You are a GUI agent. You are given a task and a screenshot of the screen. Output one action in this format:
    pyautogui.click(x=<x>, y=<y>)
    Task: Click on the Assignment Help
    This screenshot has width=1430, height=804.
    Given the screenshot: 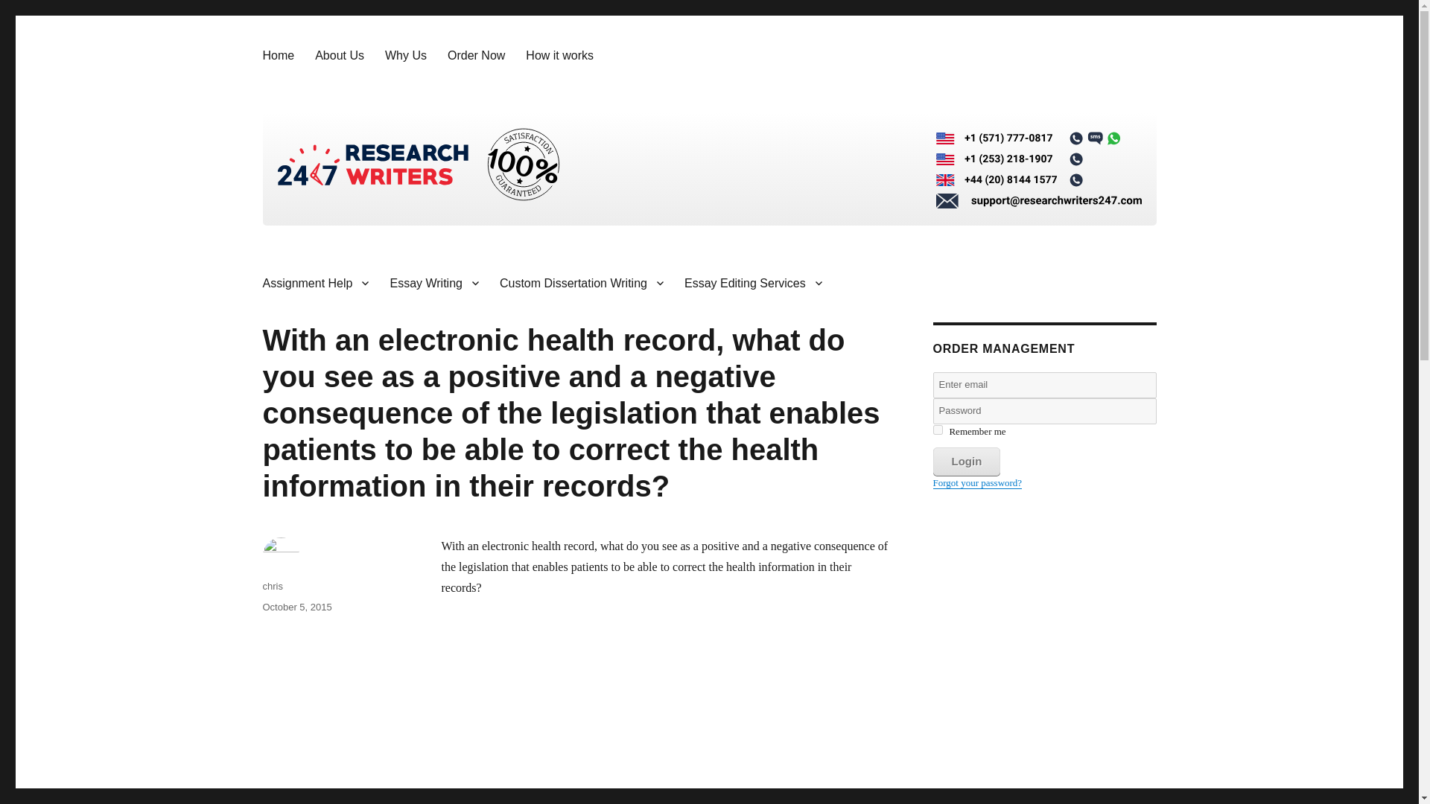 What is the action you would take?
    pyautogui.click(x=314, y=282)
    